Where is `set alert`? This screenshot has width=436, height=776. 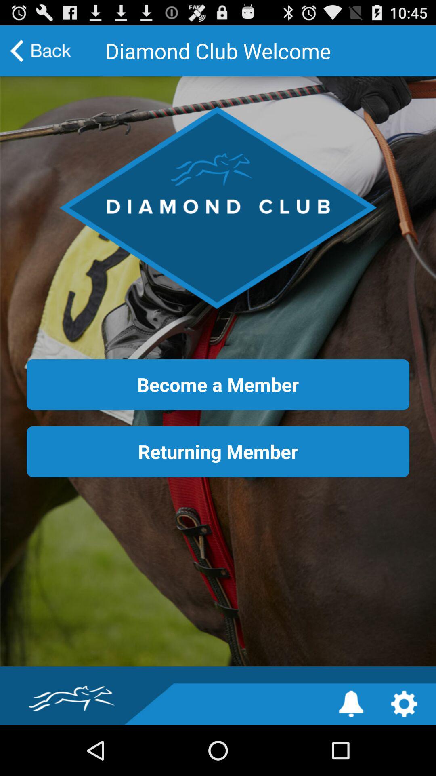 set alert is located at coordinates (351, 704).